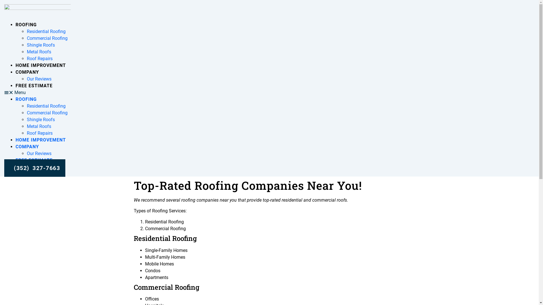 The height and width of the screenshot is (305, 543). Describe the element at coordinates (27, 72) in the screenshot. I see `COMPANY` at that location.